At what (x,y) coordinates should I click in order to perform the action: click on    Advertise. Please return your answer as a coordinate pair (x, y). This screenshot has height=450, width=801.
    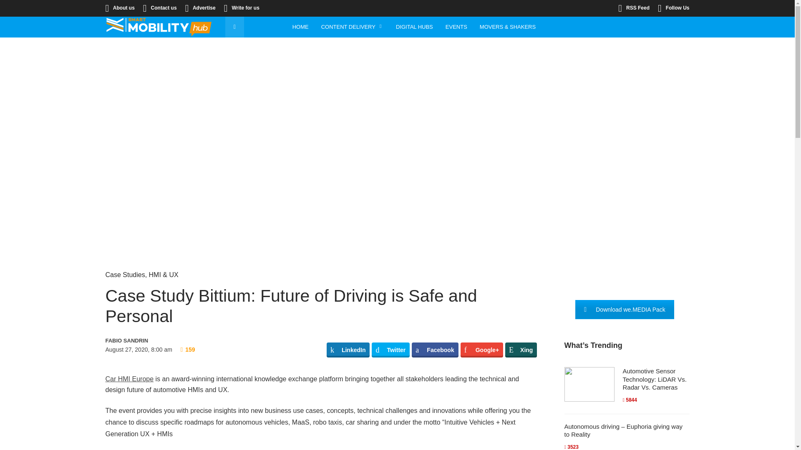
    Looking at the image, I should click on (200, 7).